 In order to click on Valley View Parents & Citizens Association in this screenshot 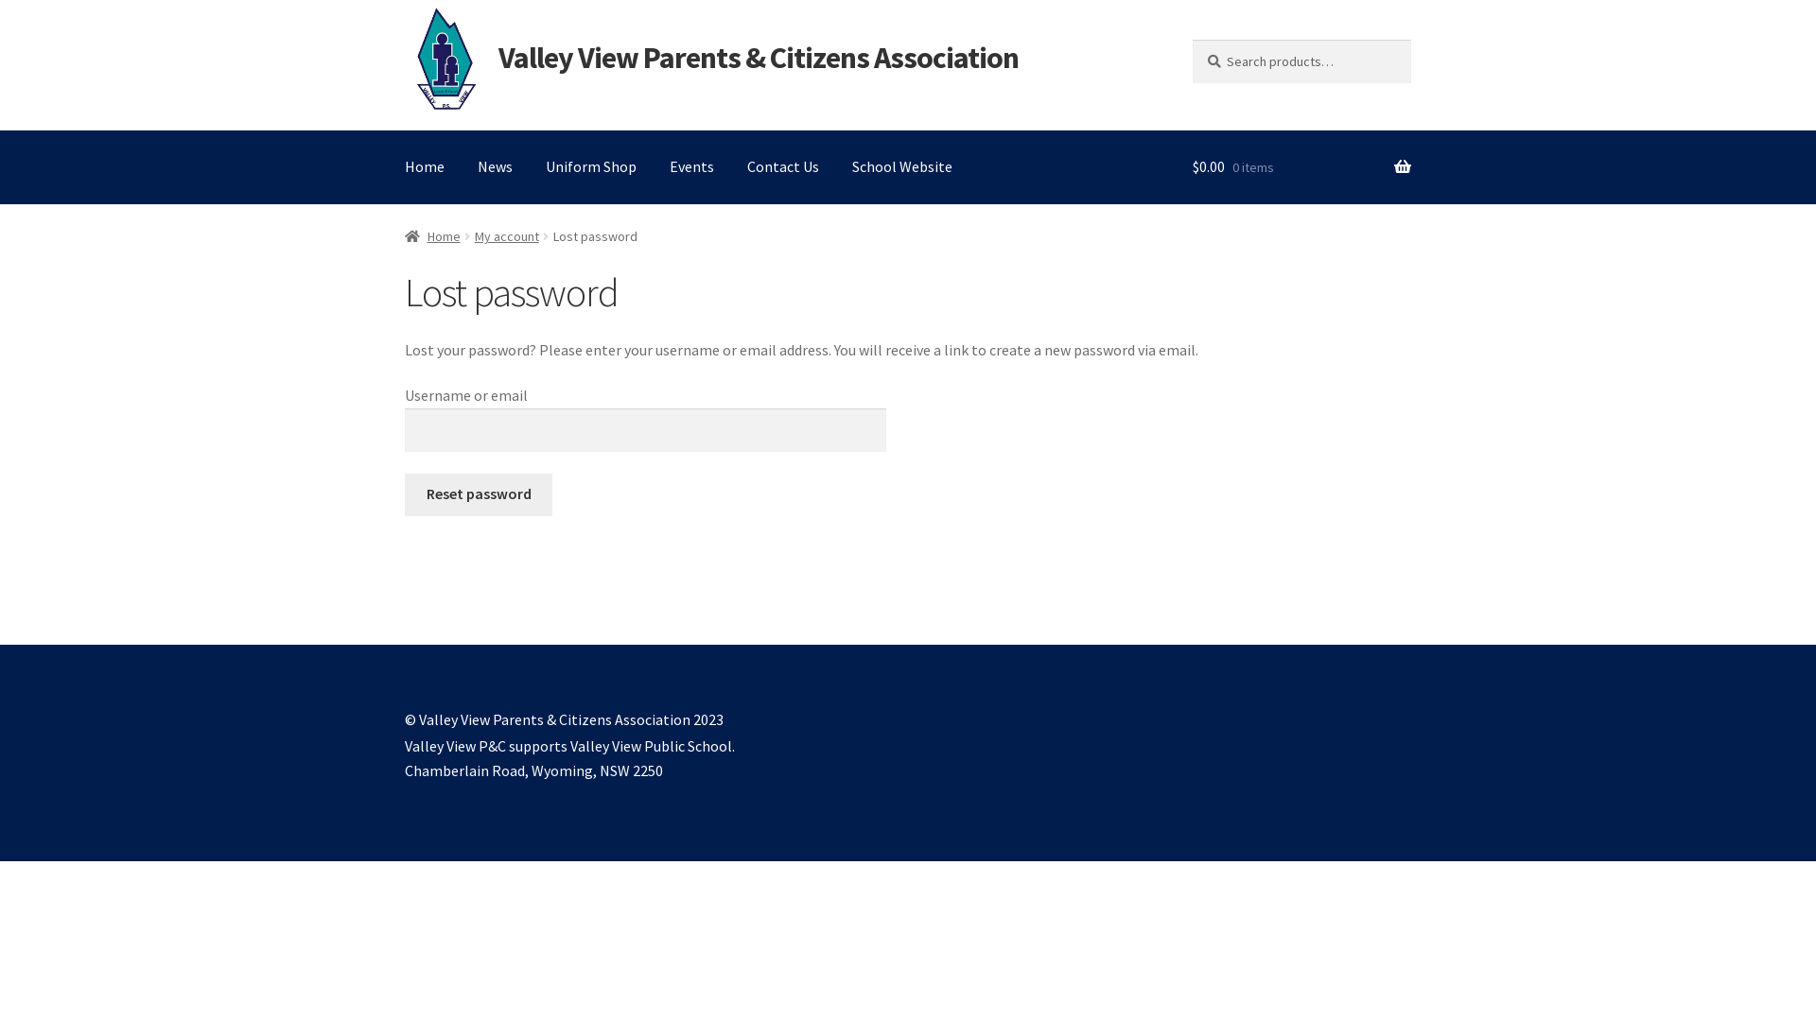, I will do `click(446, 59)`.